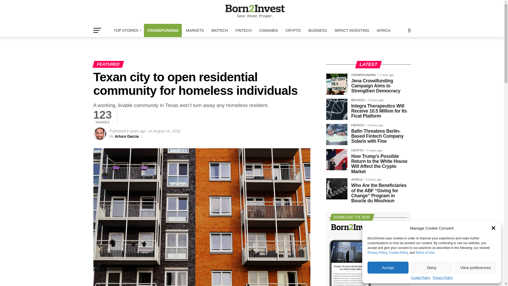  I want to click on Privacy Policy, so click(442, 278).